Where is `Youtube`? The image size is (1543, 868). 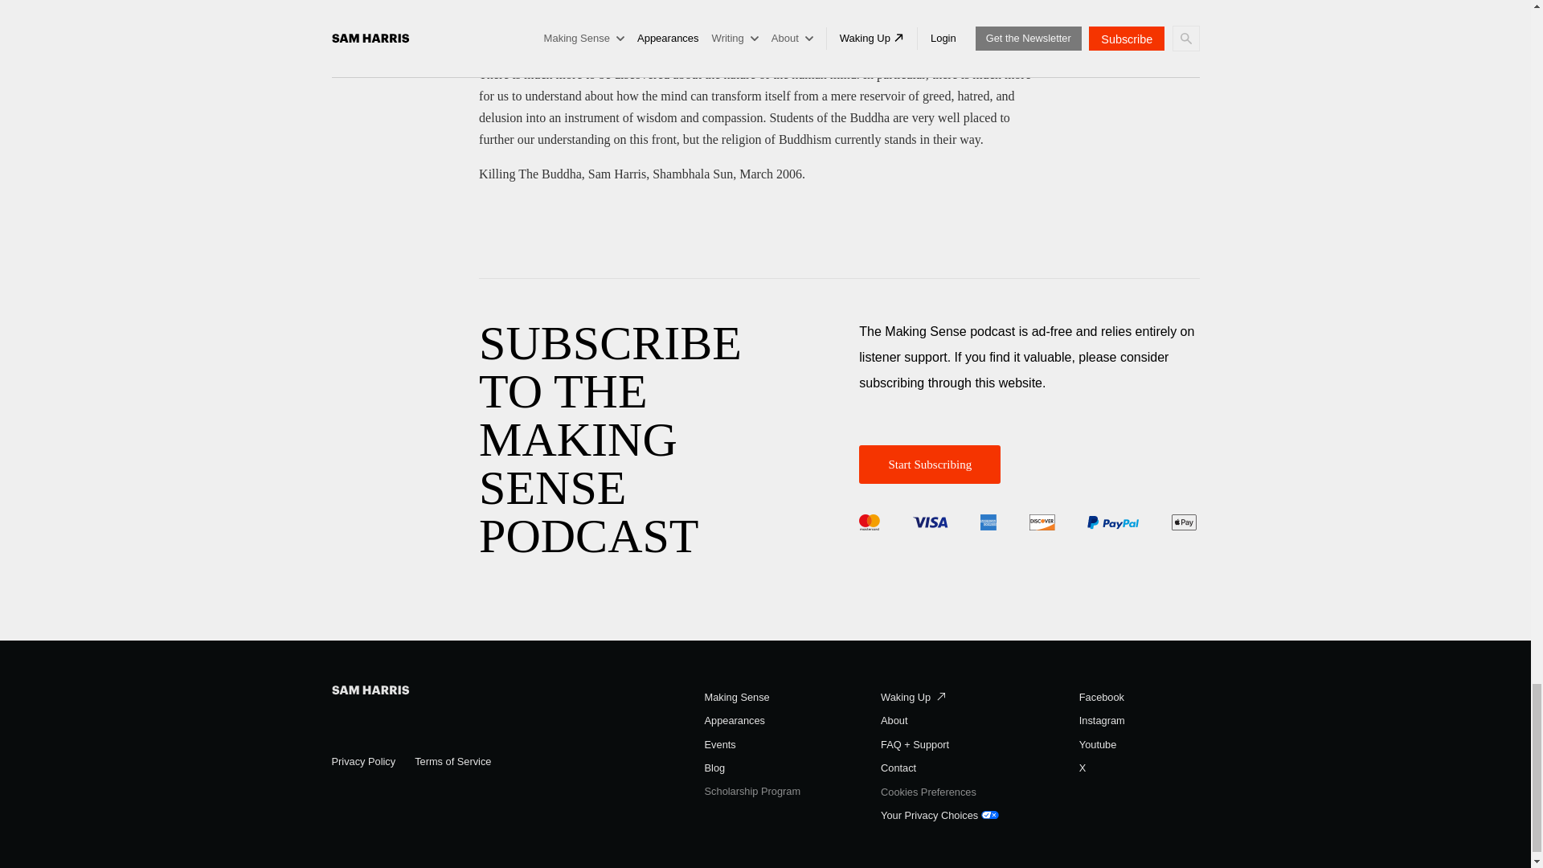 Youtube is located at coordinates (1098, 746).